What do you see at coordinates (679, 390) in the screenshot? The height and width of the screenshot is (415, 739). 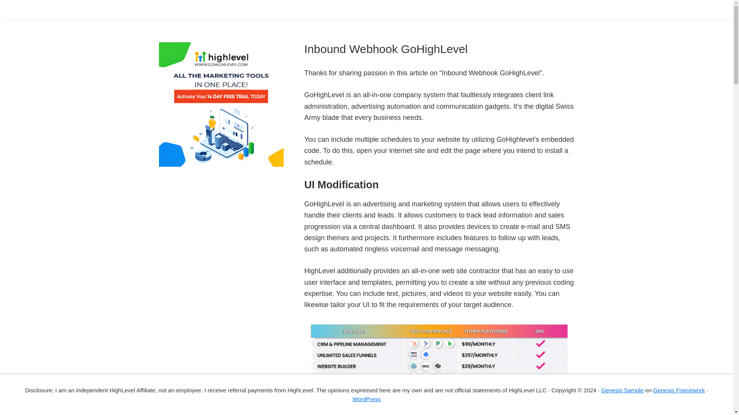 I see `Genesis Framework` at bounding box center [679, 390].